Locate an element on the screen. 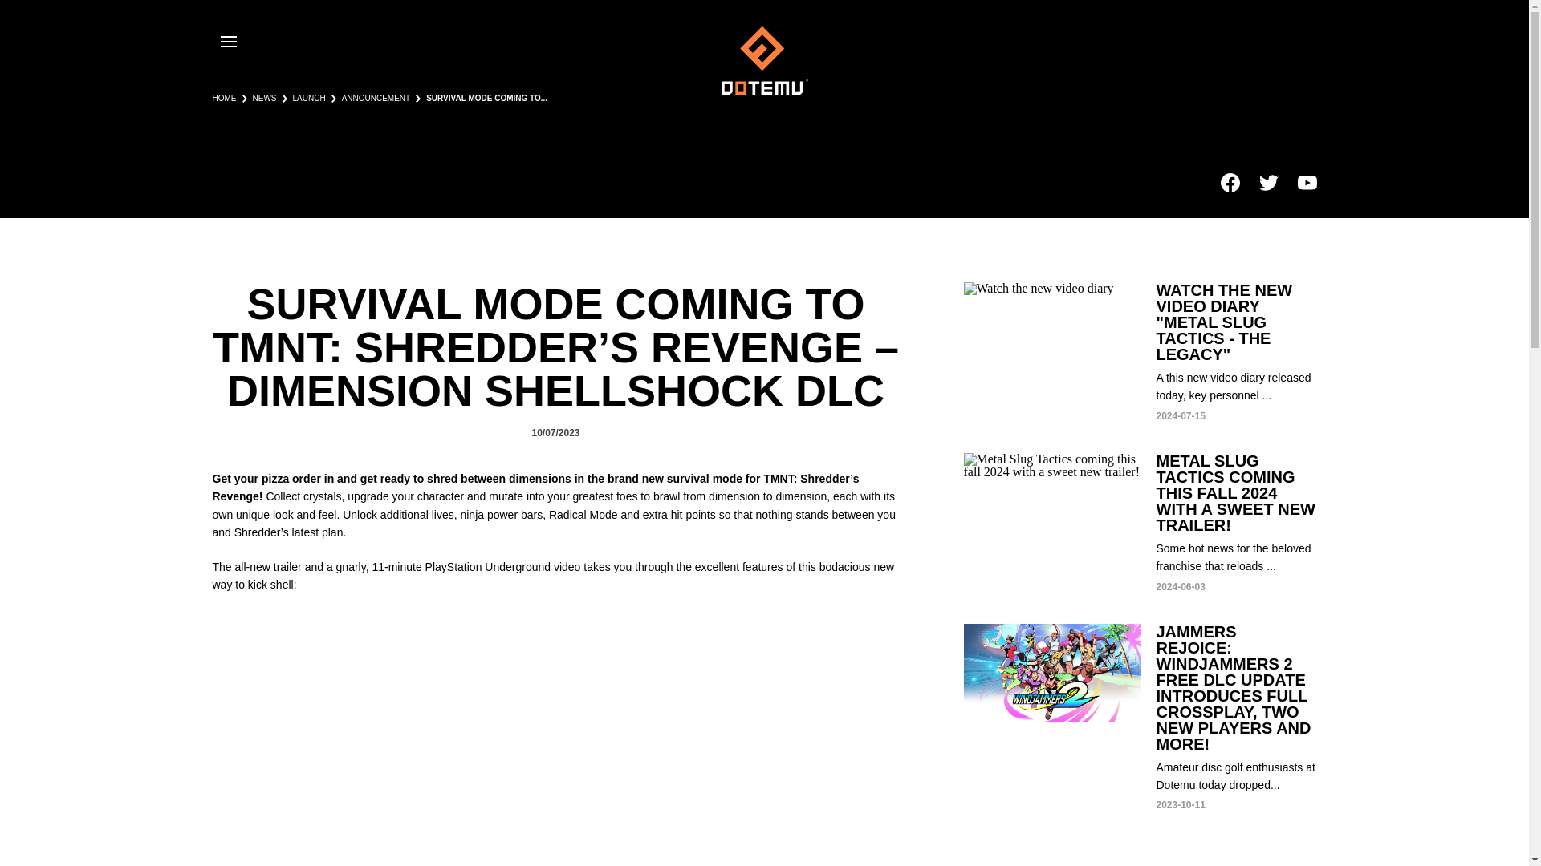 The image size is (1541, 866). ANNOUNCEMENT is located at coordinates (376, 98).